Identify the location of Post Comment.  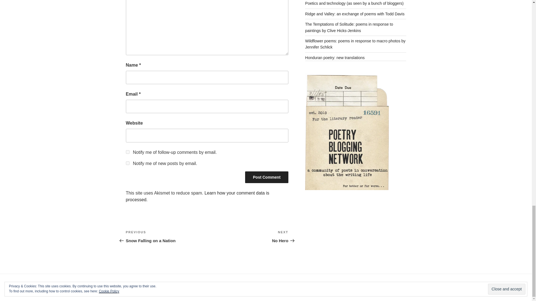
(247, 236).